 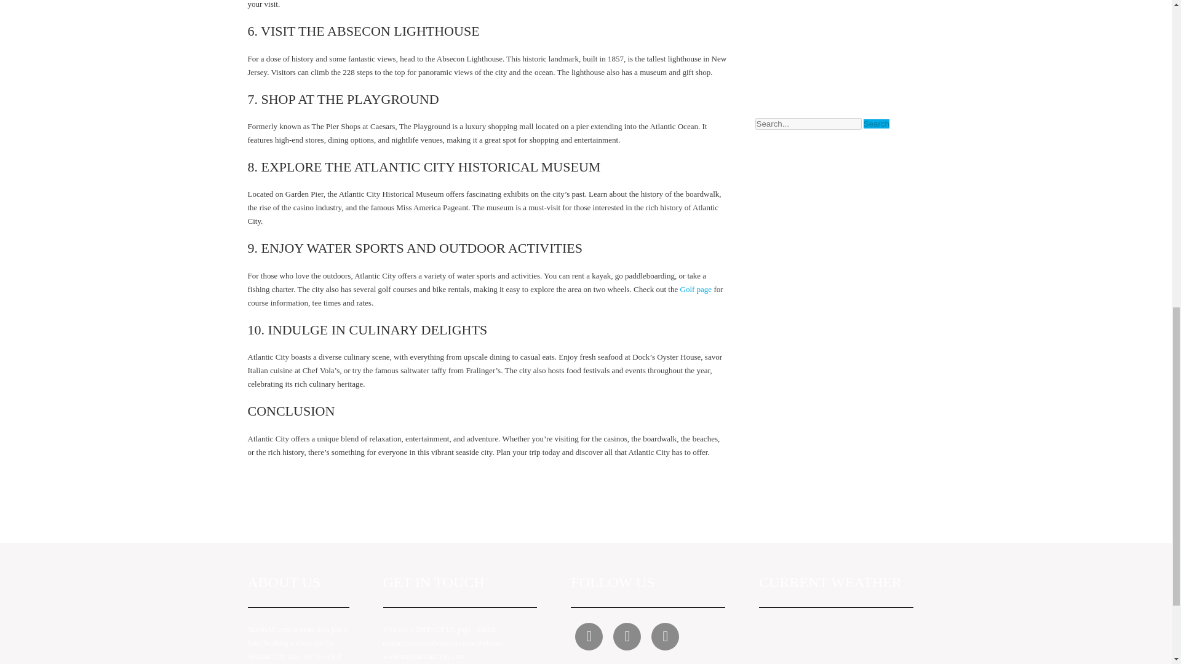 I want to click on instagram, so click(x=666, y=637).